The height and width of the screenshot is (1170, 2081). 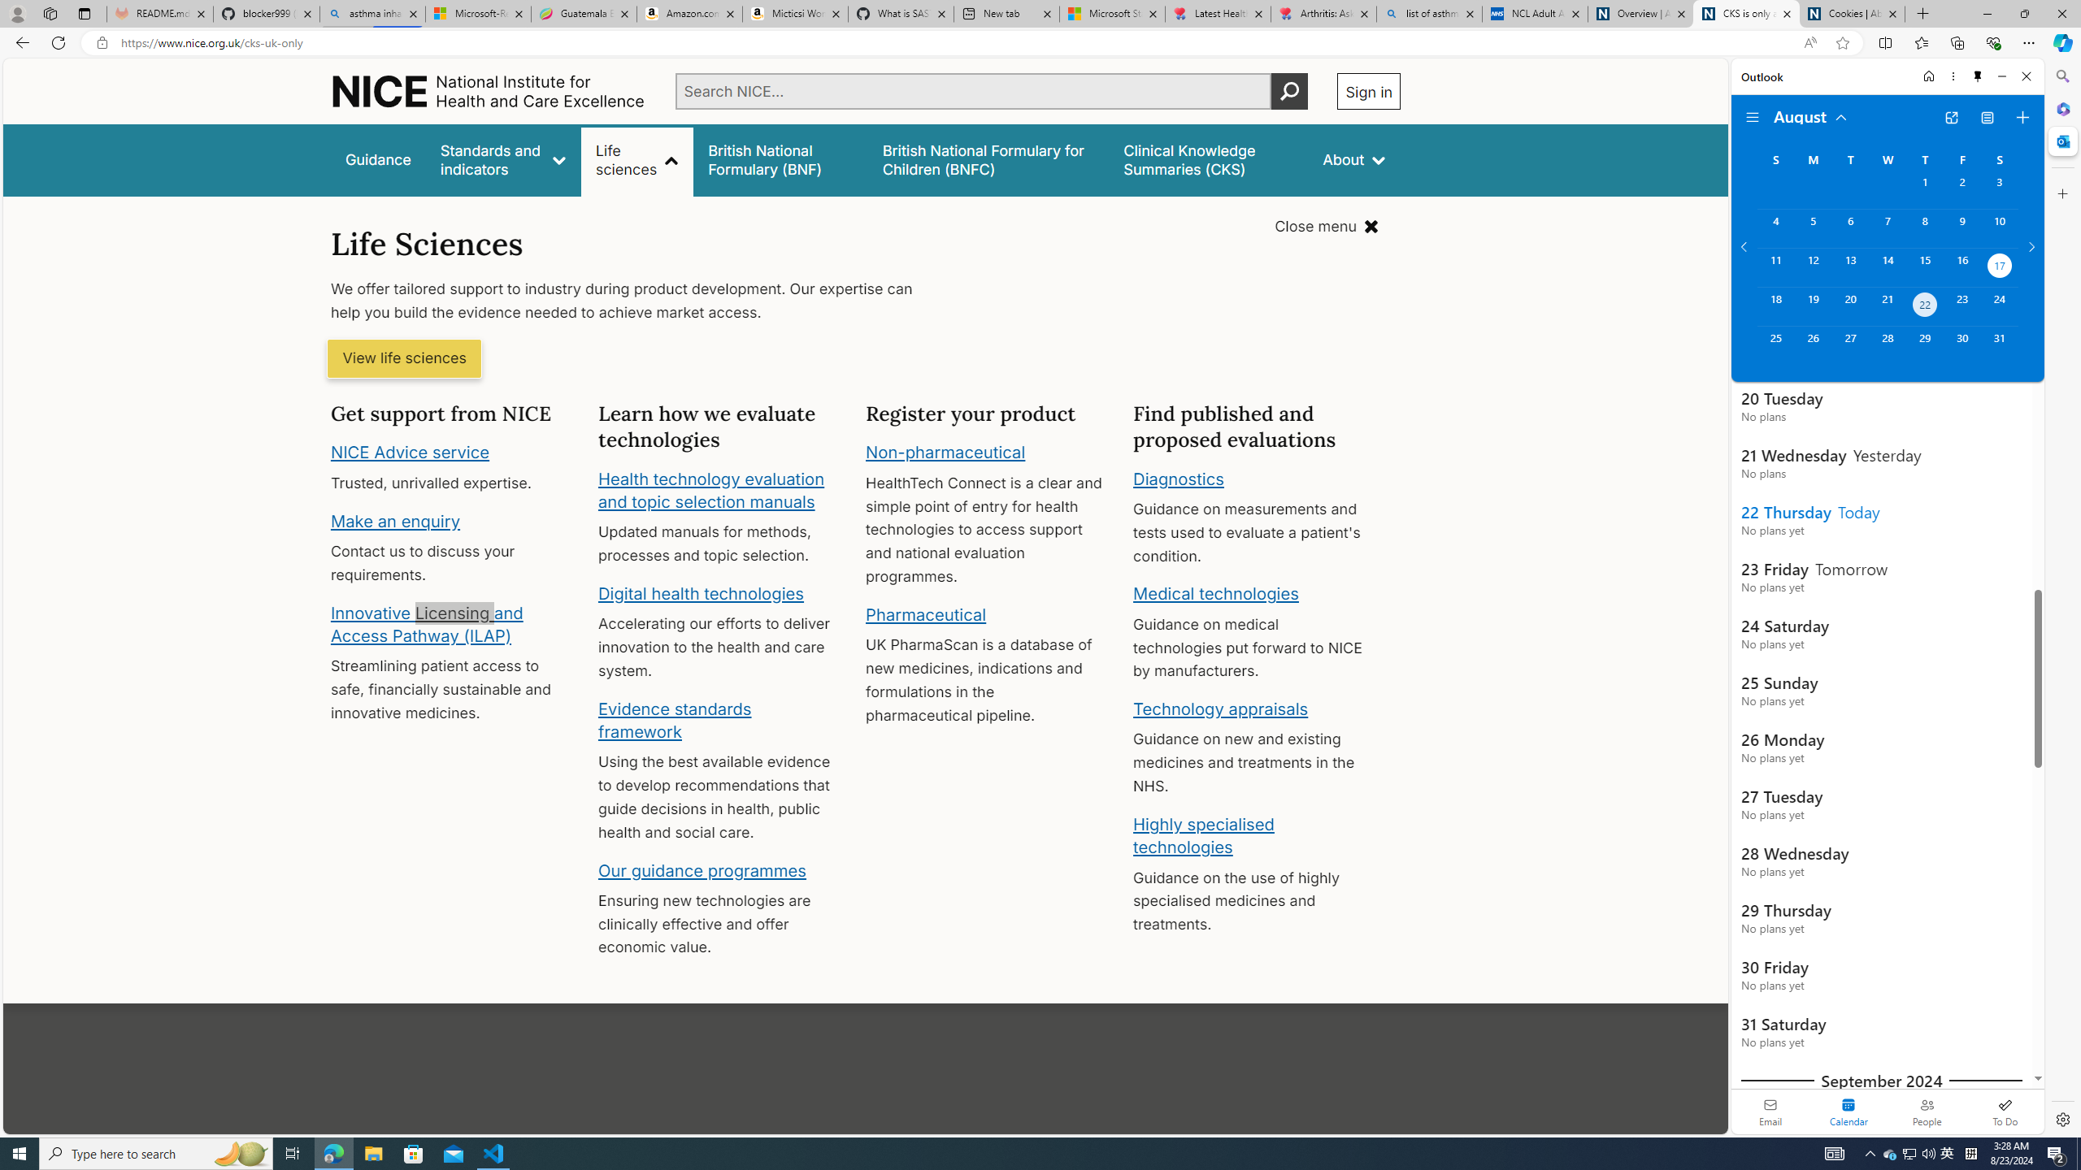 What do you see at coordinates (1962, 345) in the screenshot?
I see `Friday, August 30, 2024. ` at bounding box center [1962, 345].